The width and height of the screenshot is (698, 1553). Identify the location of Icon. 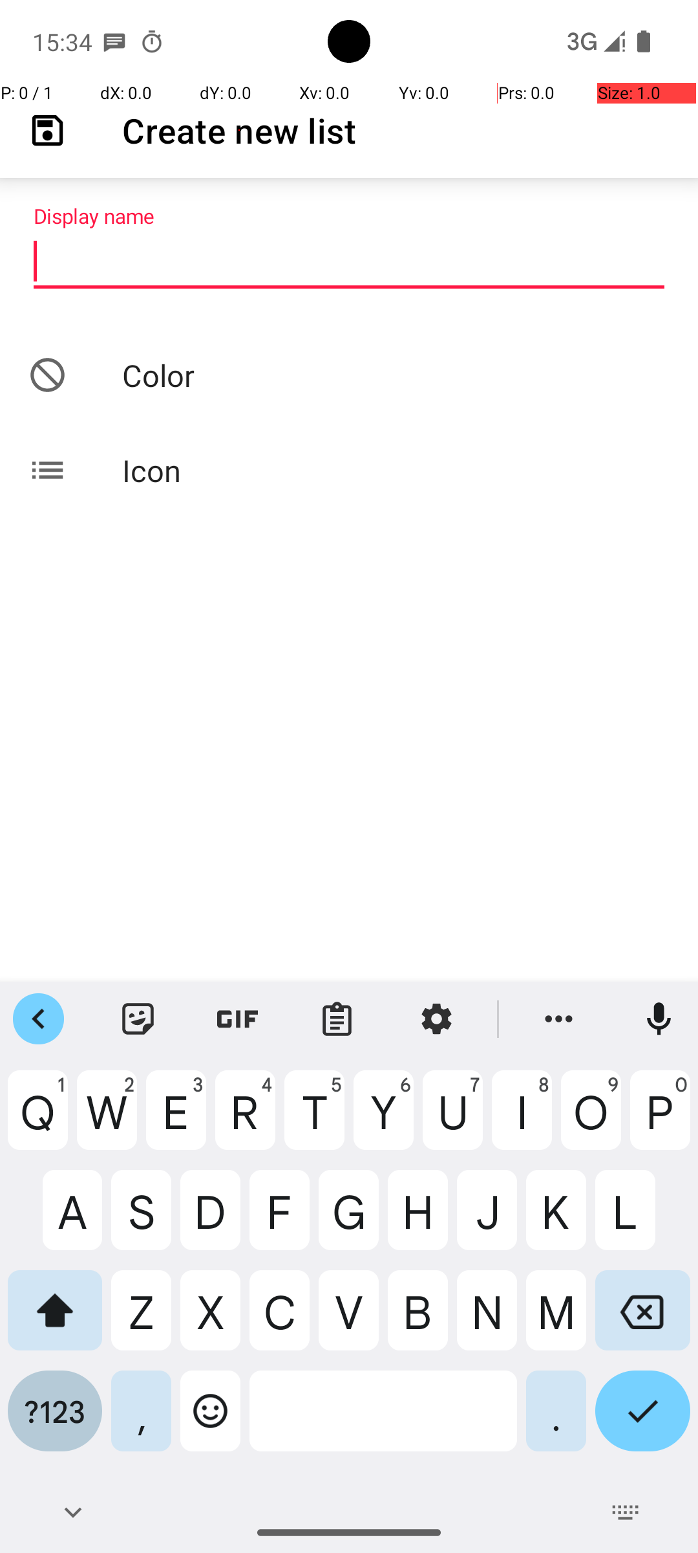
(349, 470).